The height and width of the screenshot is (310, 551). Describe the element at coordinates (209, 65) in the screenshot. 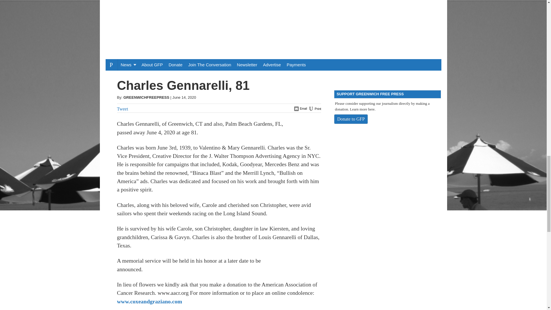

I see `Join The Conversation` at that location.